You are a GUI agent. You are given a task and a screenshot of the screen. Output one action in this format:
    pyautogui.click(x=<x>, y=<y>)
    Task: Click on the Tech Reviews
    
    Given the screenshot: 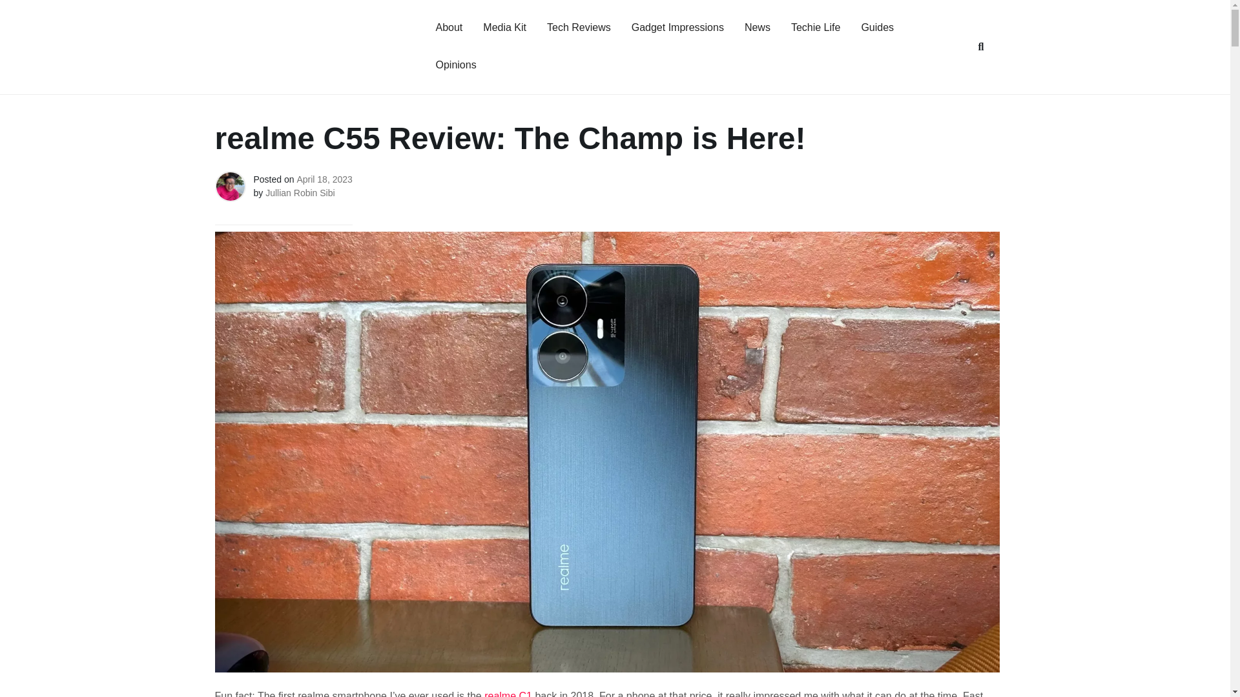 What is the action you would take?
    pyautogui.click(x=579, y=28)
    